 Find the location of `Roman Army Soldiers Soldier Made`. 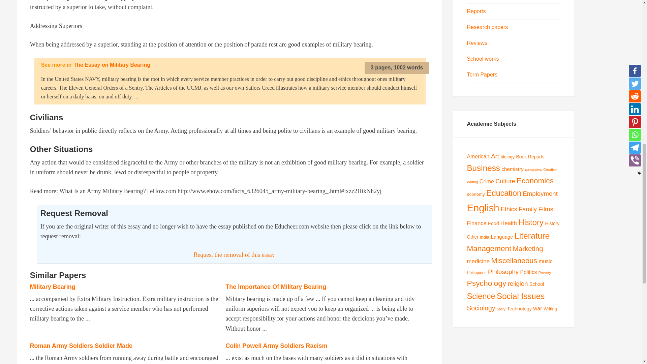

Roman Army Soldiers Soldier Made is located at coordinates (81, 346).